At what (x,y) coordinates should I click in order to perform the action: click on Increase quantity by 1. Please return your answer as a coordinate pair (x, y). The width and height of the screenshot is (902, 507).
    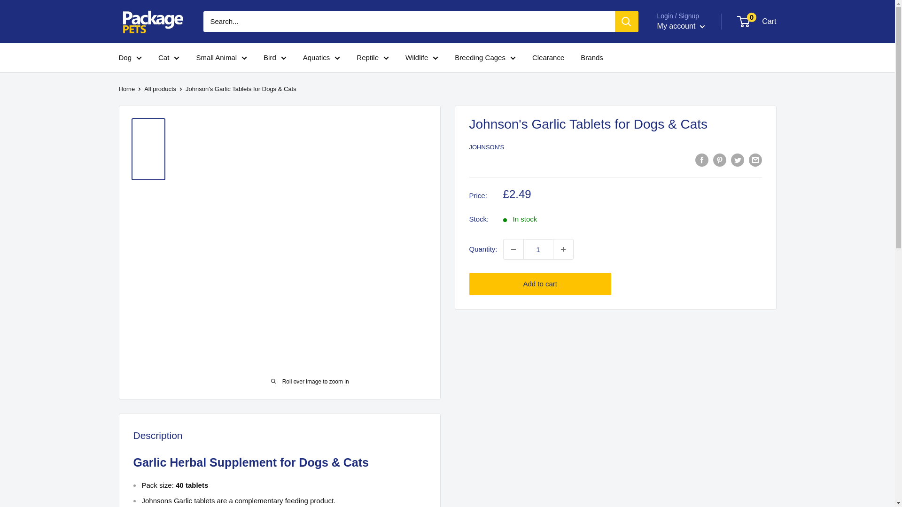
    Looking at the image, I should click on (563, 249).